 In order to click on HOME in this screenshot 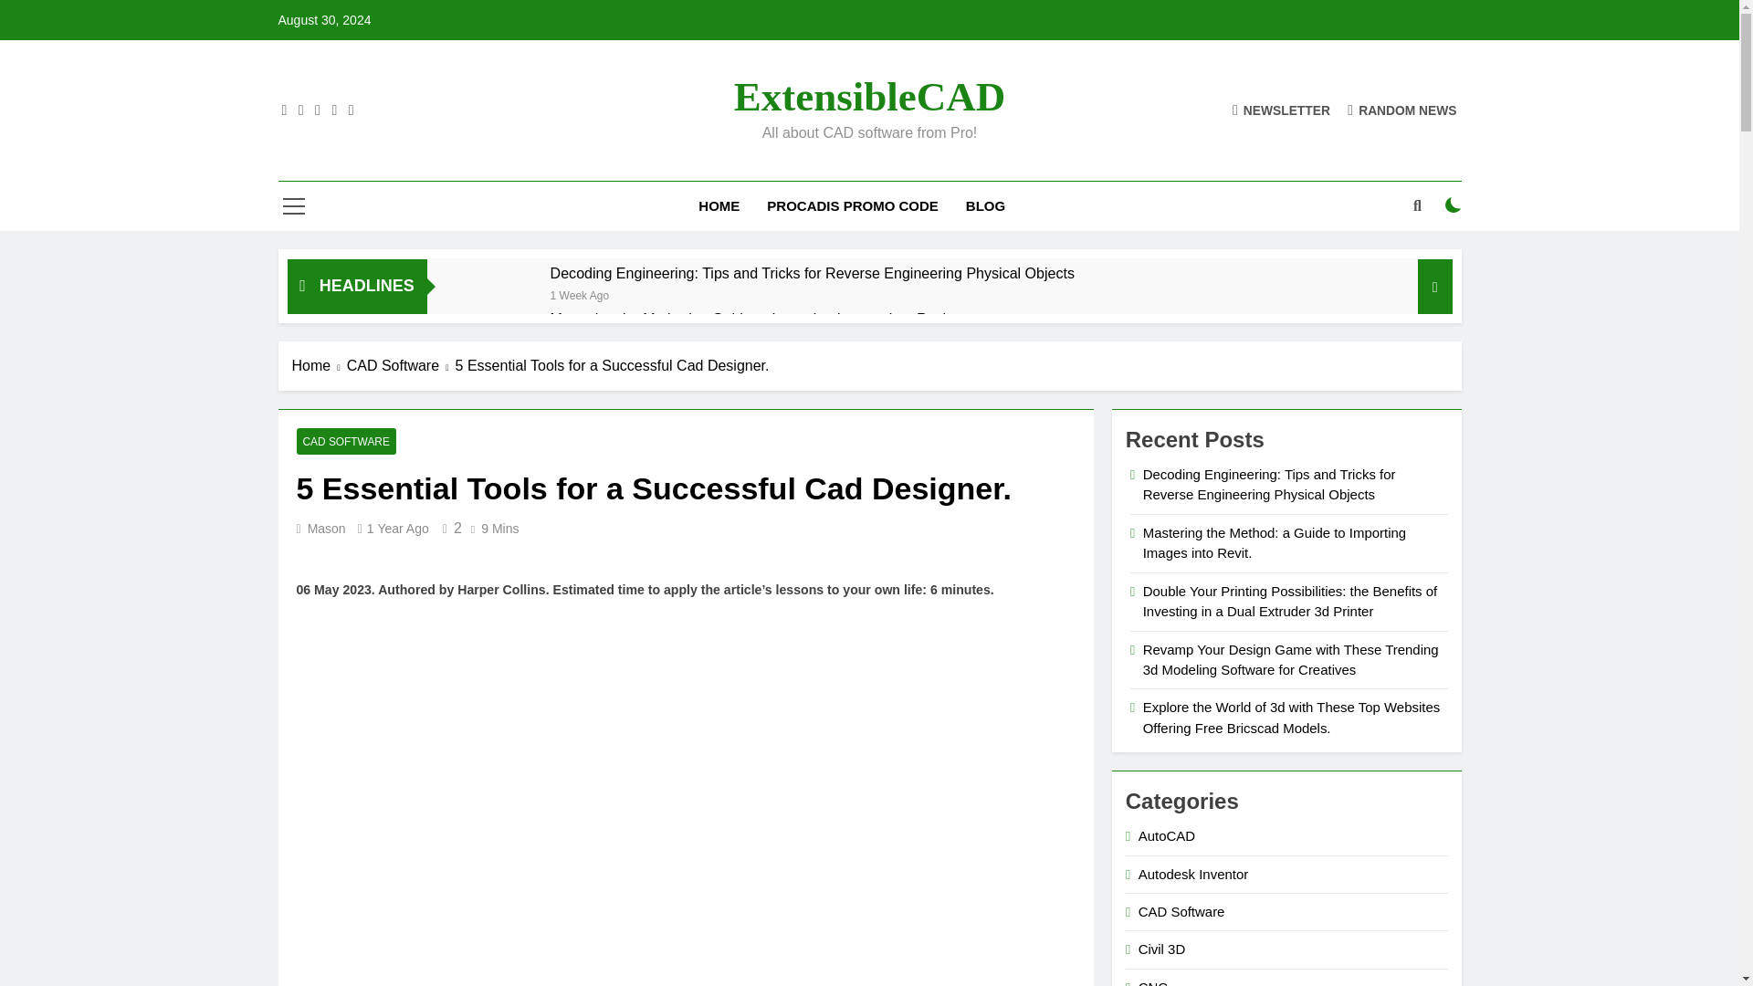, I will do `click(719, 205)`.